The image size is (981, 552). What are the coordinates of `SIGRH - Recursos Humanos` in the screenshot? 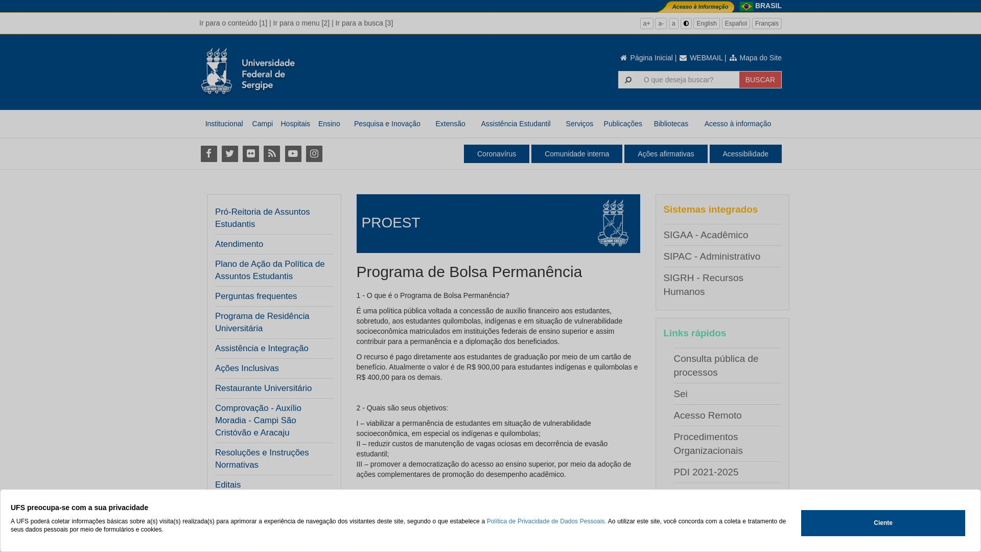 It's located at (703, 285).